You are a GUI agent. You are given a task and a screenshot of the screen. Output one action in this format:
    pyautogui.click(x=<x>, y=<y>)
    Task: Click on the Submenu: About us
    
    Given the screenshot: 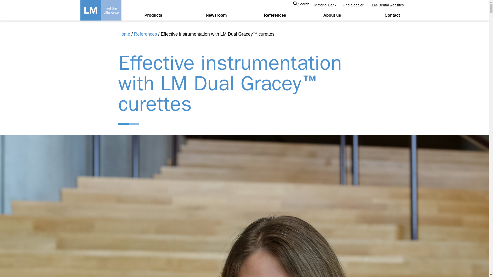 What is the action you would take?
    pyautogui.click(x=345, y=15)
    